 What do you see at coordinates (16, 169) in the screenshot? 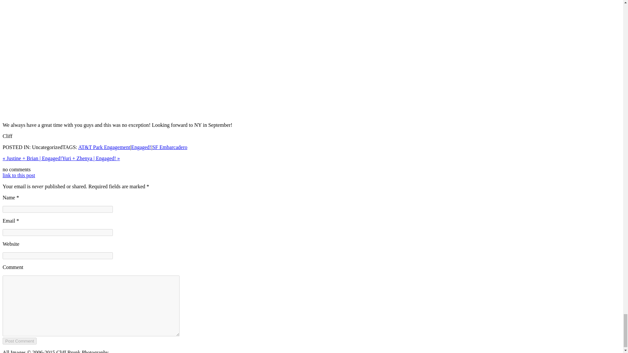
I see `no comments` at bounding box center [16, 169].